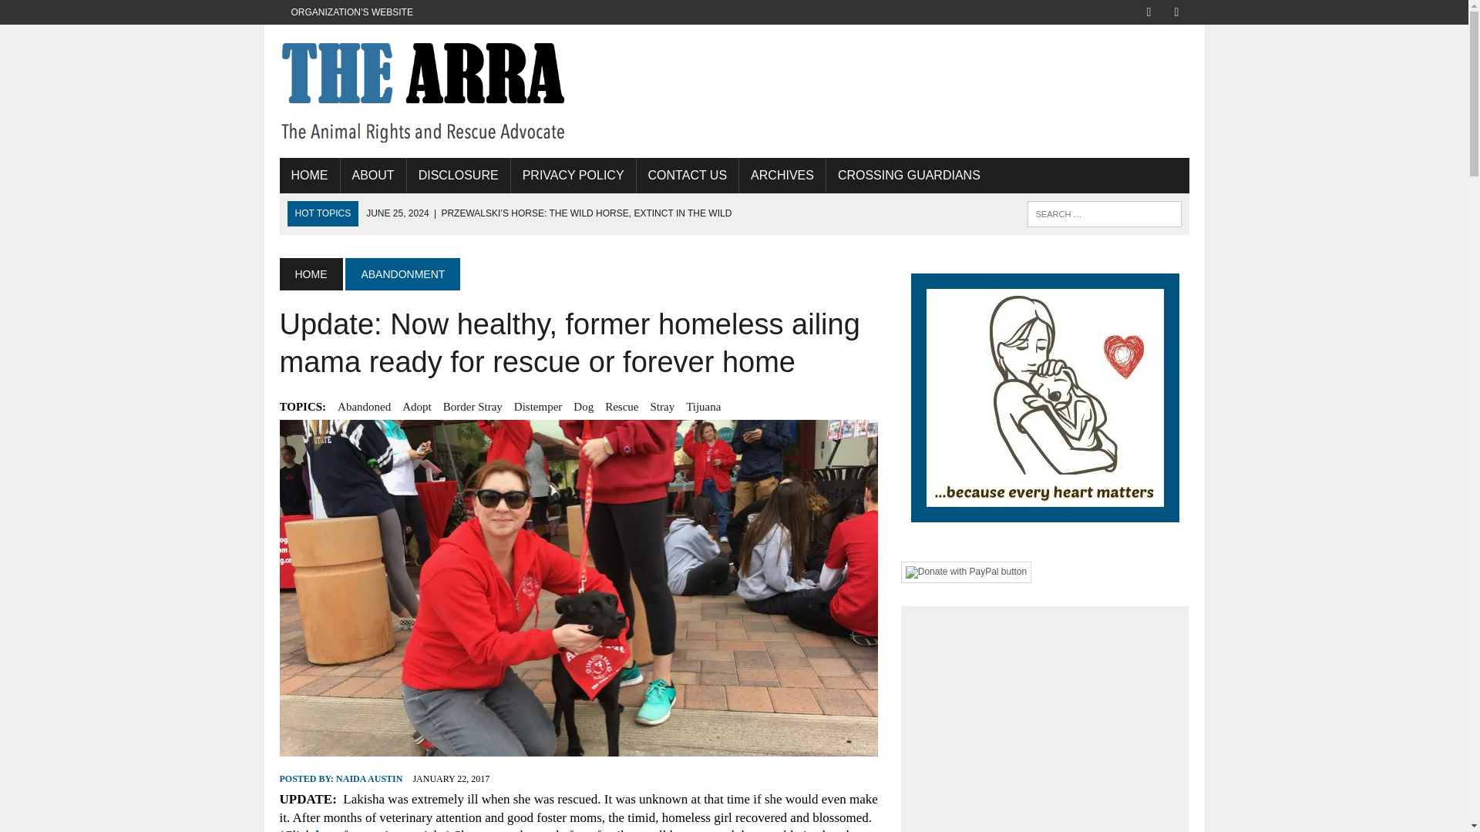 This screenshot has height=832, width=1480. Describe the element at coordinates (661, 407) in the screenshot. I see `Stray` at that location.